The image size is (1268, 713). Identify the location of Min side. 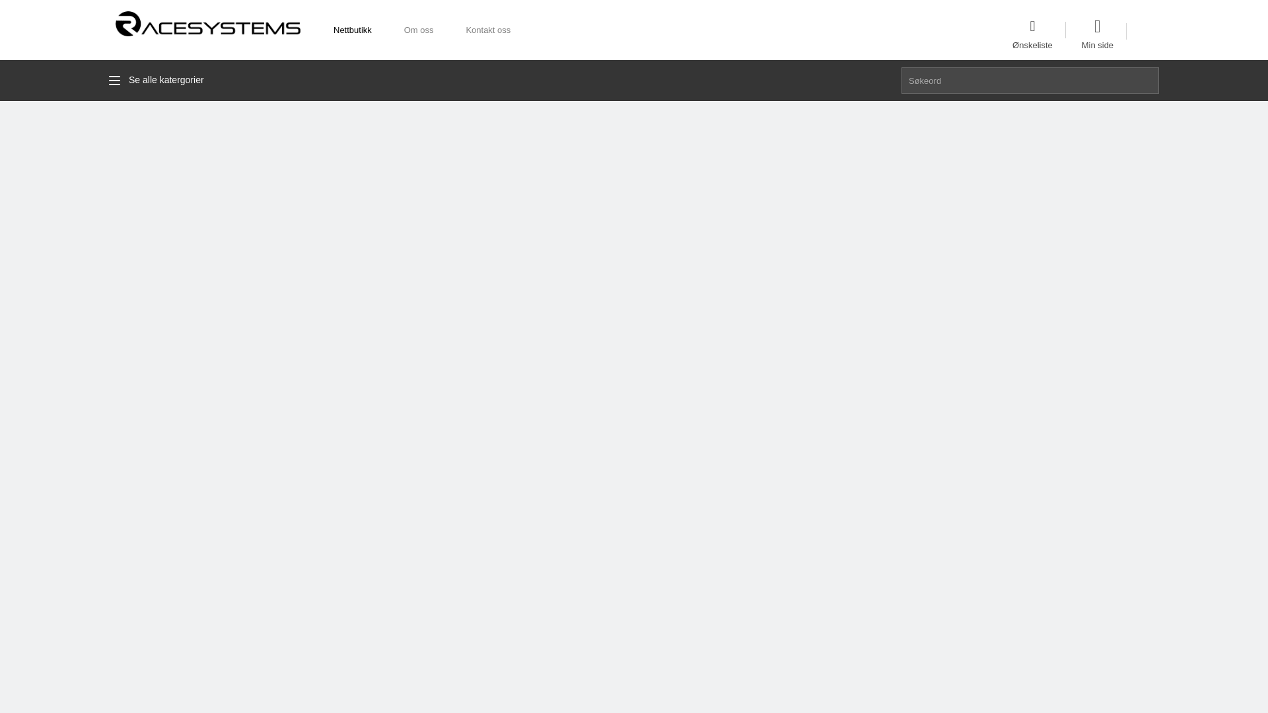
(1097, 34).